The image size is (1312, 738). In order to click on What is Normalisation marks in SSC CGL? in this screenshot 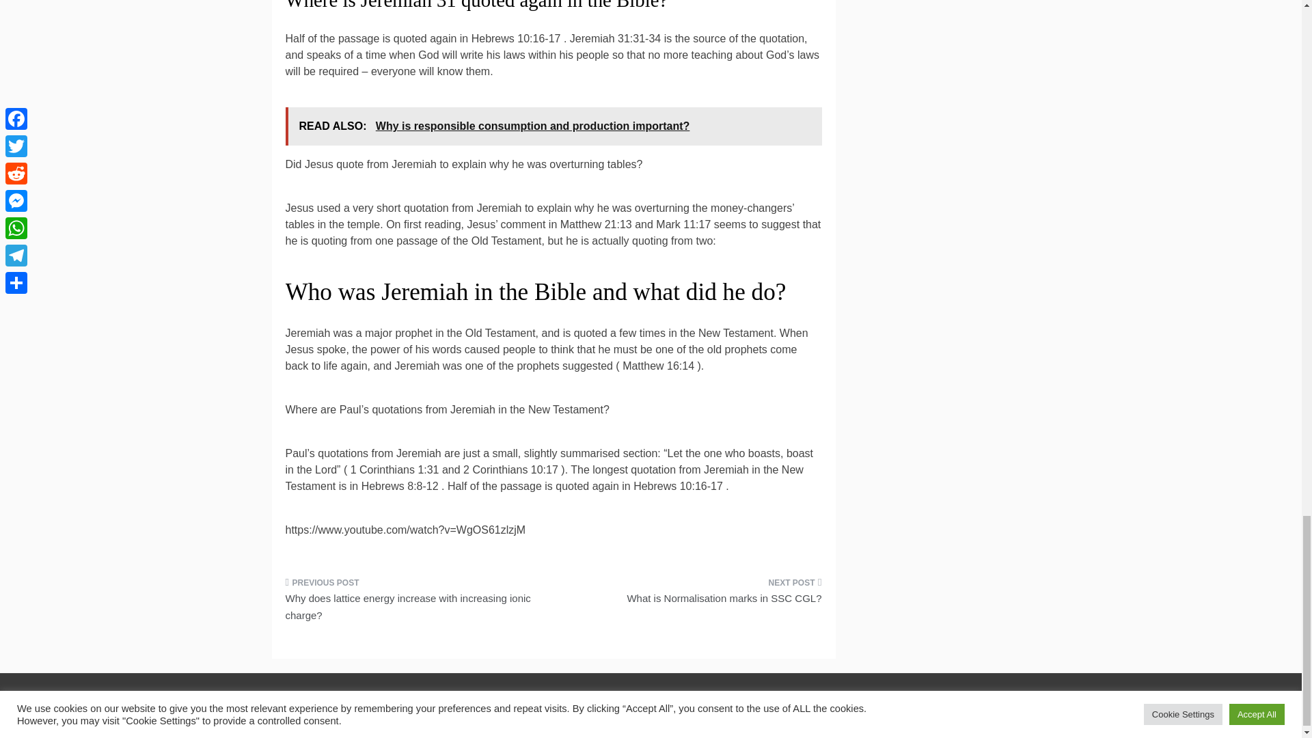, I will do `click(693, 594)`.